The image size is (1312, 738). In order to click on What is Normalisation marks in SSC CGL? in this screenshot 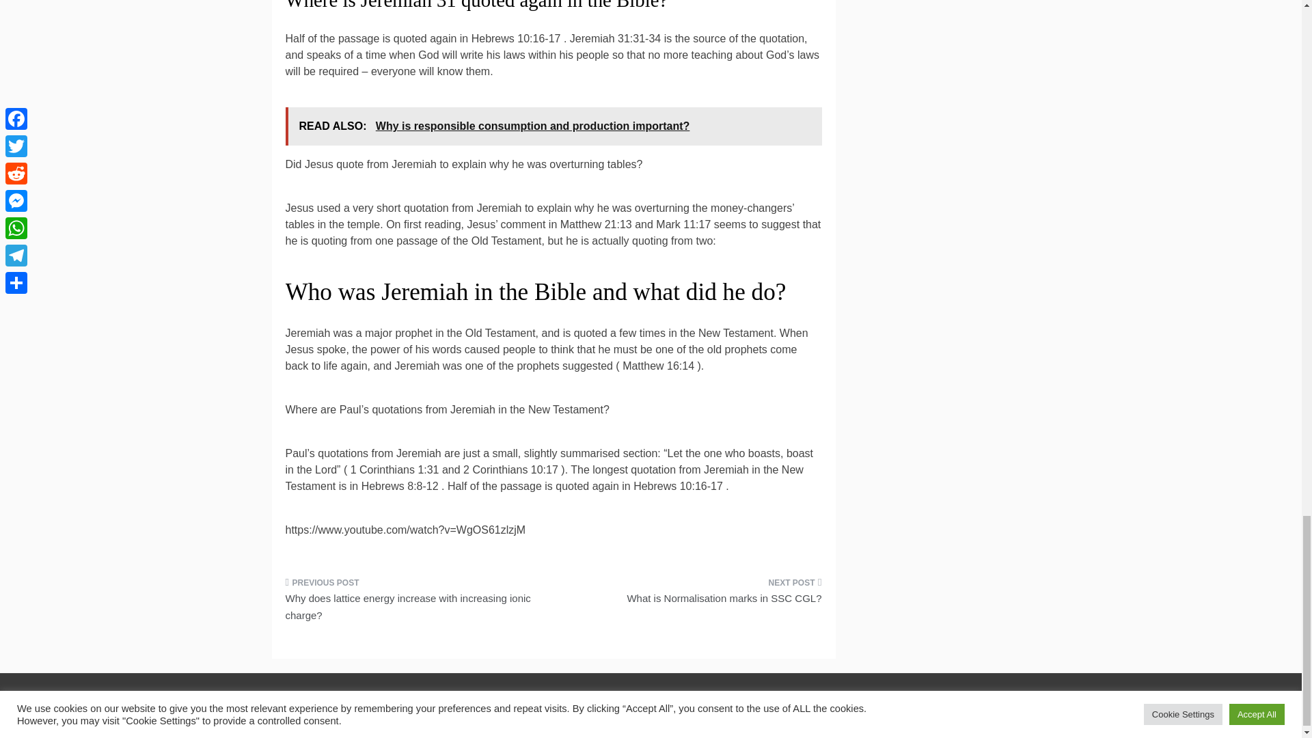, I will do `click(693, 594)`.